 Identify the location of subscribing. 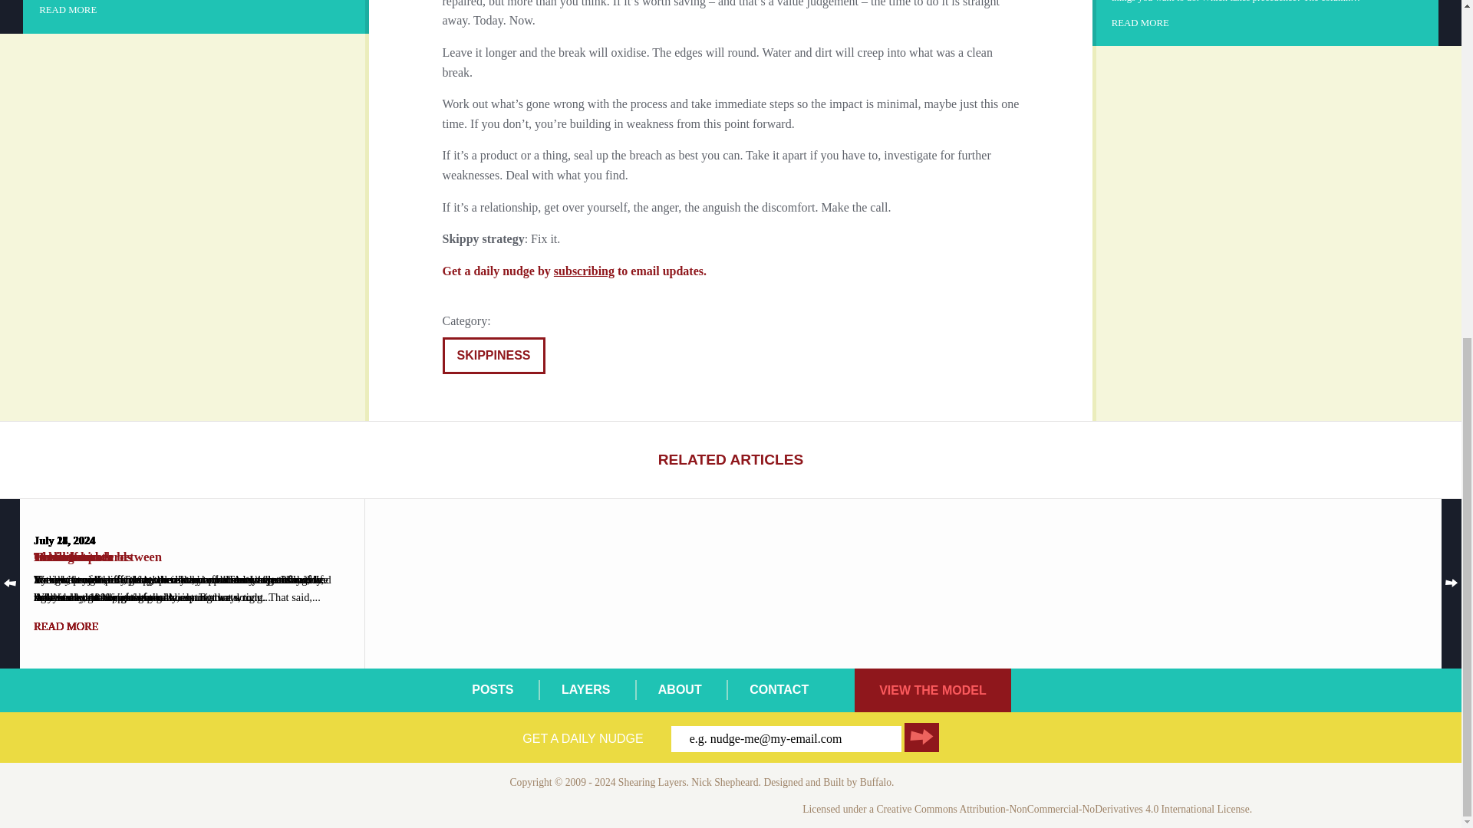
(583, 270).